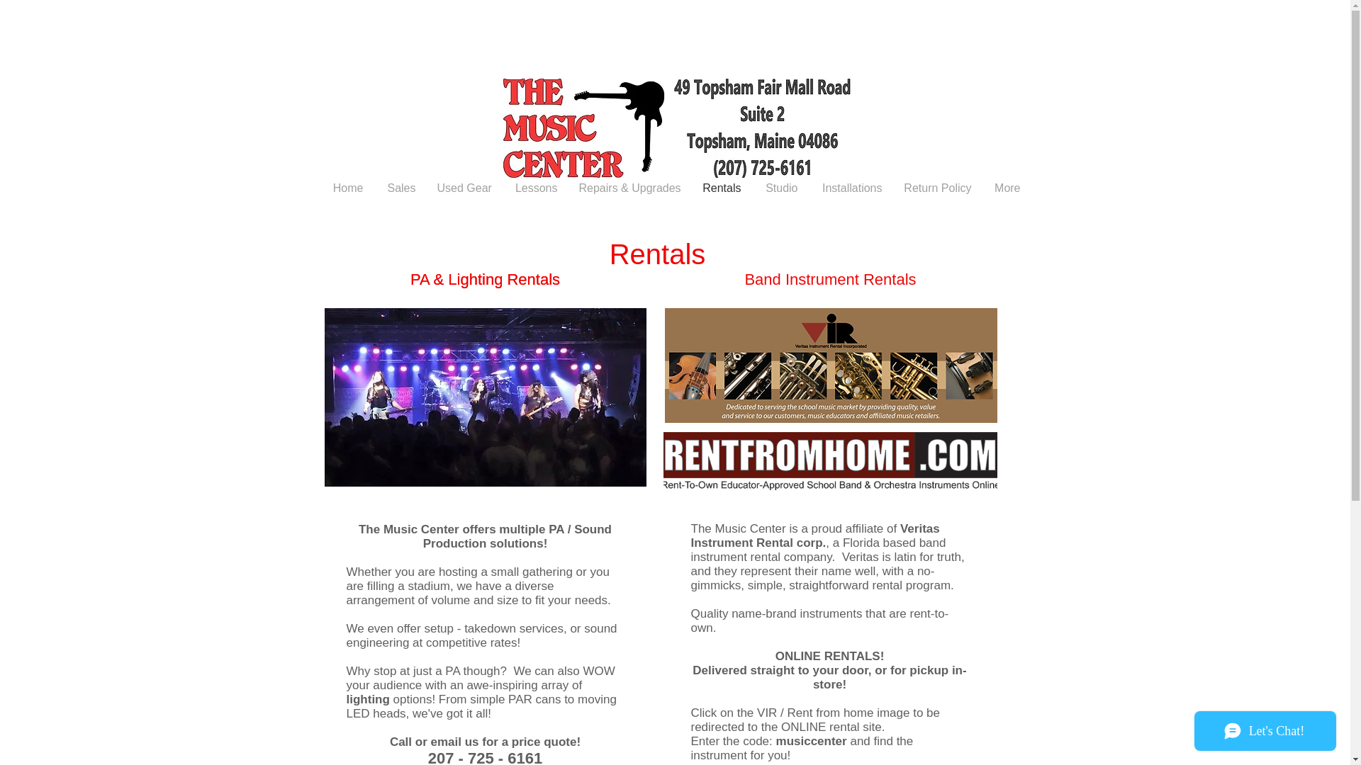 This screenshot has width=1361, height=765. What do you see at coordinates (464, 187) in the screenshot?
I see `Used Gear` at bounding box center [464, 187].